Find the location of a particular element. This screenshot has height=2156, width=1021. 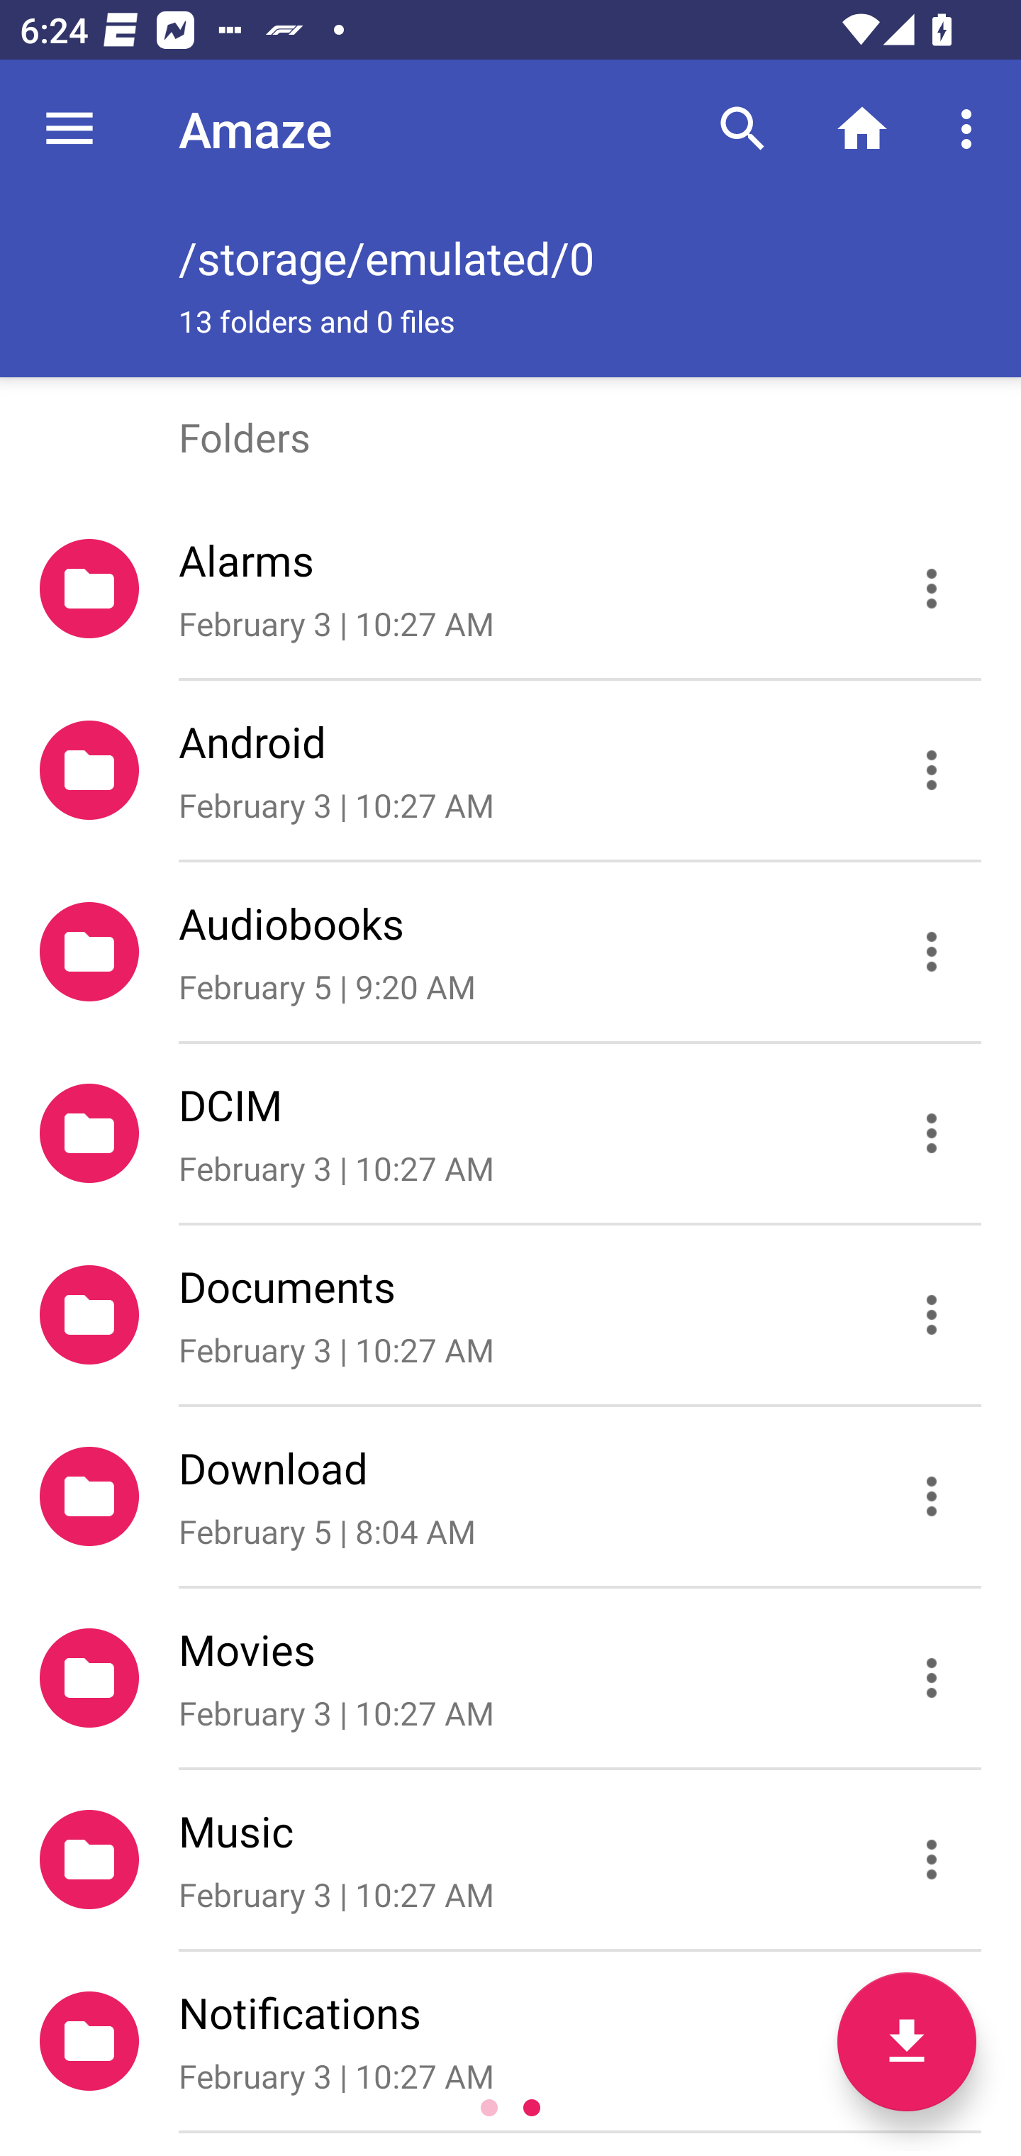

Search is located at coordinates (742, 129).